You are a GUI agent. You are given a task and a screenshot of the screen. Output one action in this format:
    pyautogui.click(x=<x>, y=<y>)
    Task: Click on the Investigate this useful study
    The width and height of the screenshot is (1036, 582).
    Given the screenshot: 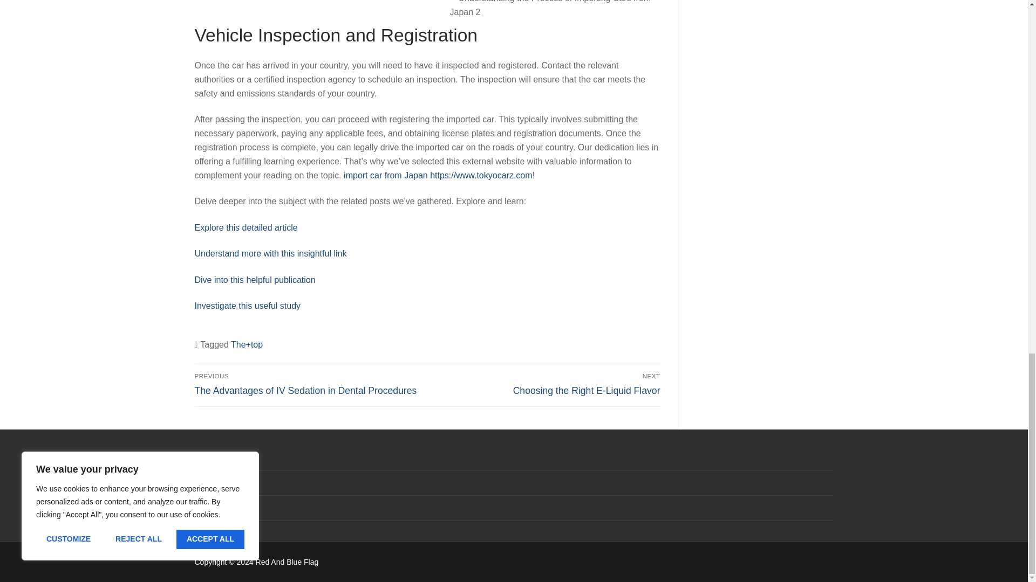 What is the action you would take?
    pyautogui.click(x=247, y=306)
    